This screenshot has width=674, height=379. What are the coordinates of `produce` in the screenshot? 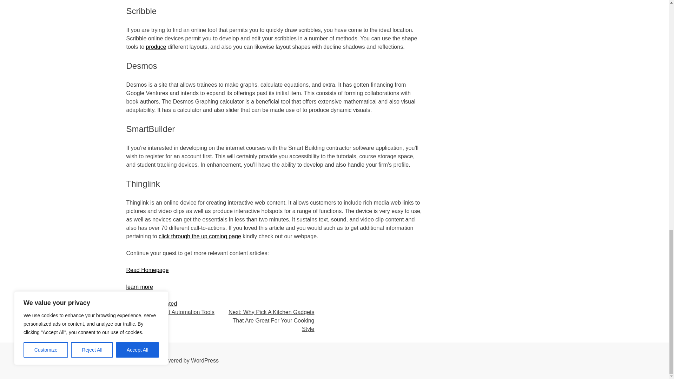 It's located at (156, 47).